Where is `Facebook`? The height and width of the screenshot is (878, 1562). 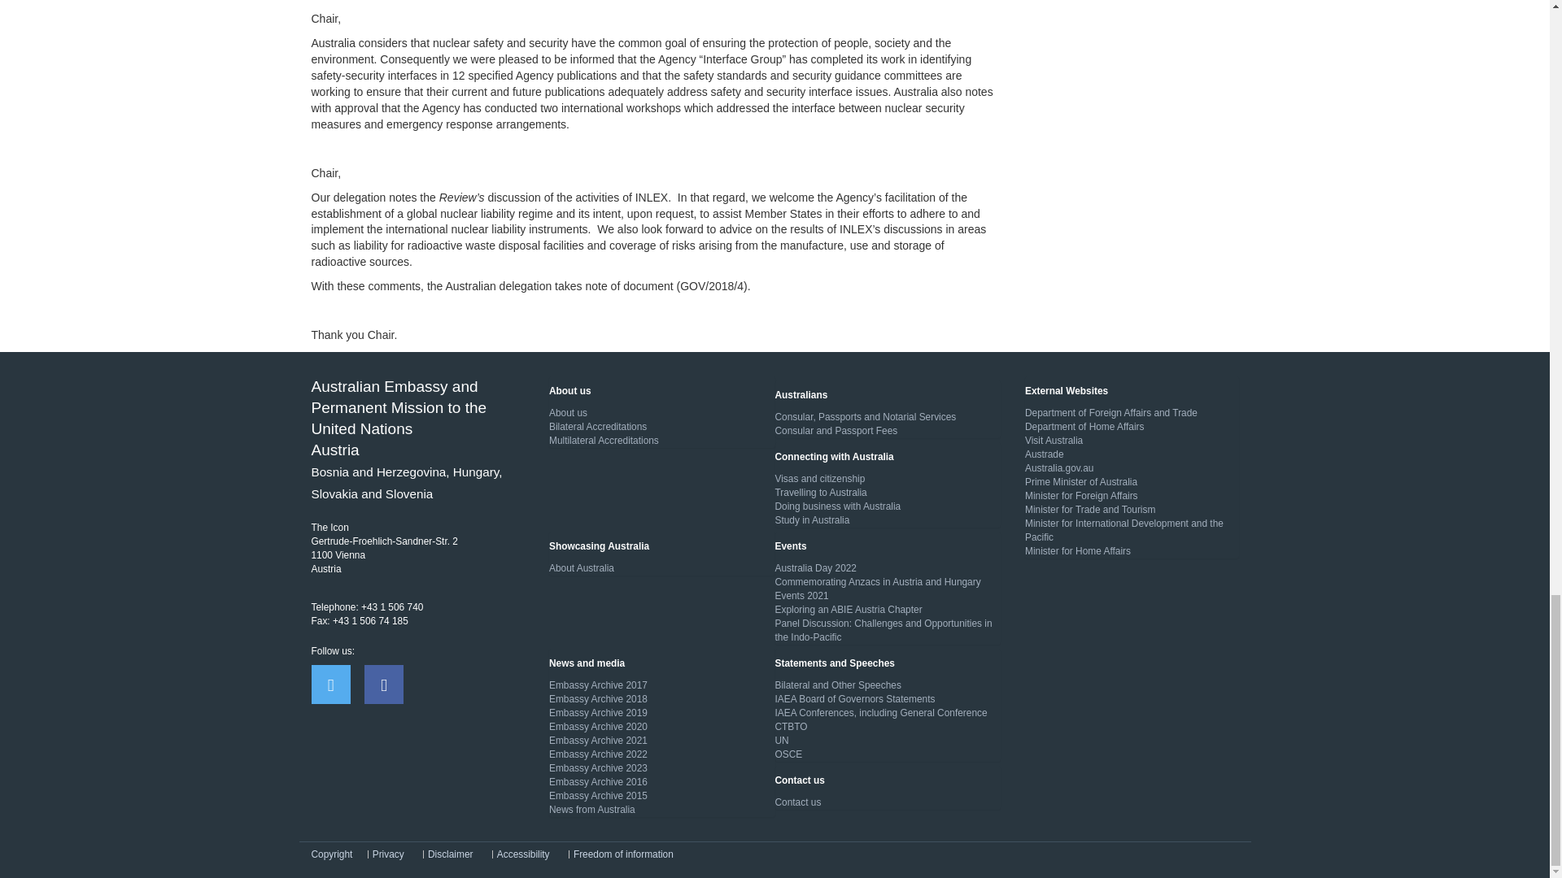
Facebook is located at coordinates (383, 685).